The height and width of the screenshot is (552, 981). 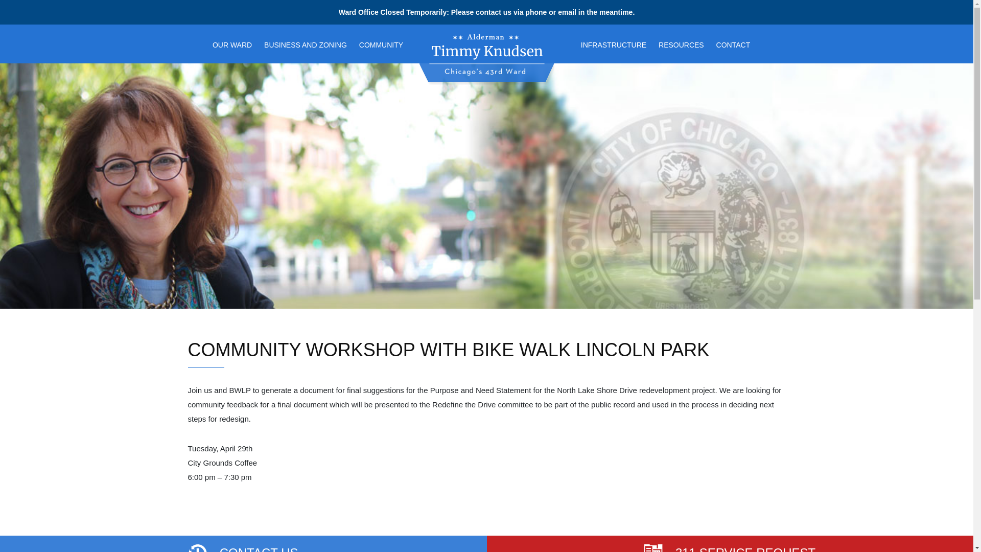 What do you see at coordinates (681, 44) in the screenshot?
I see `RESOURCES` at bounding box center [681, 44].